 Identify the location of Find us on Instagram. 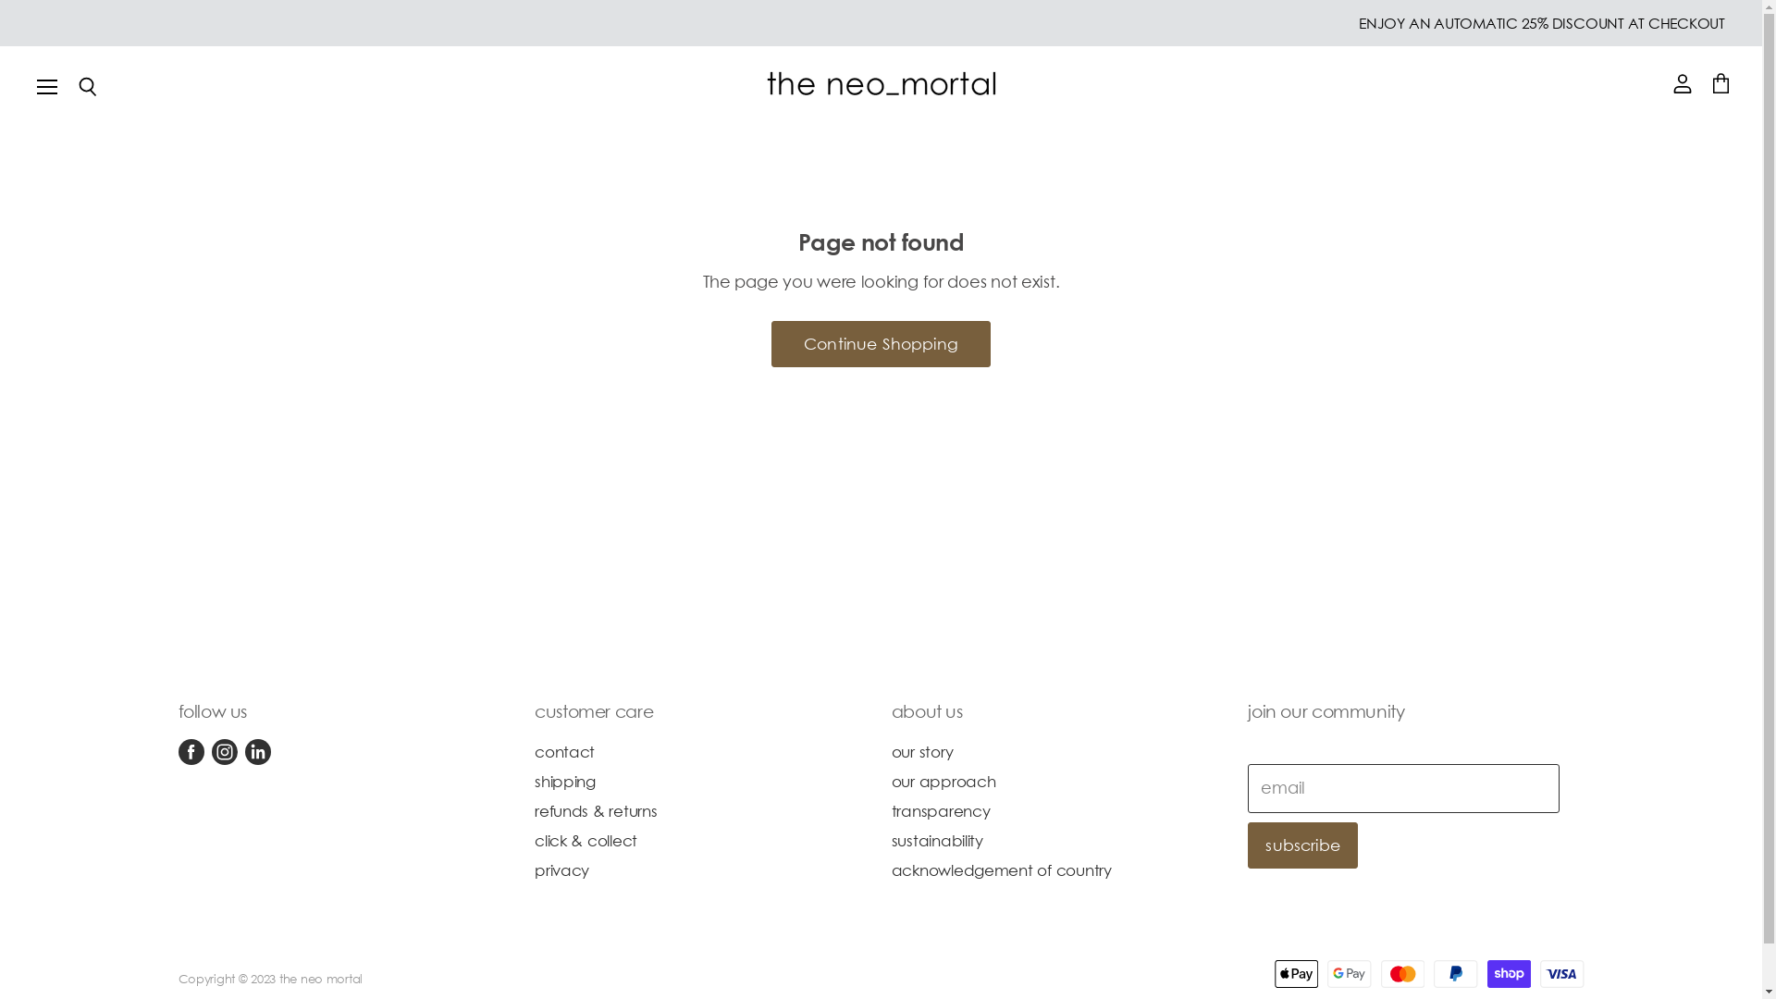
(224, 752).